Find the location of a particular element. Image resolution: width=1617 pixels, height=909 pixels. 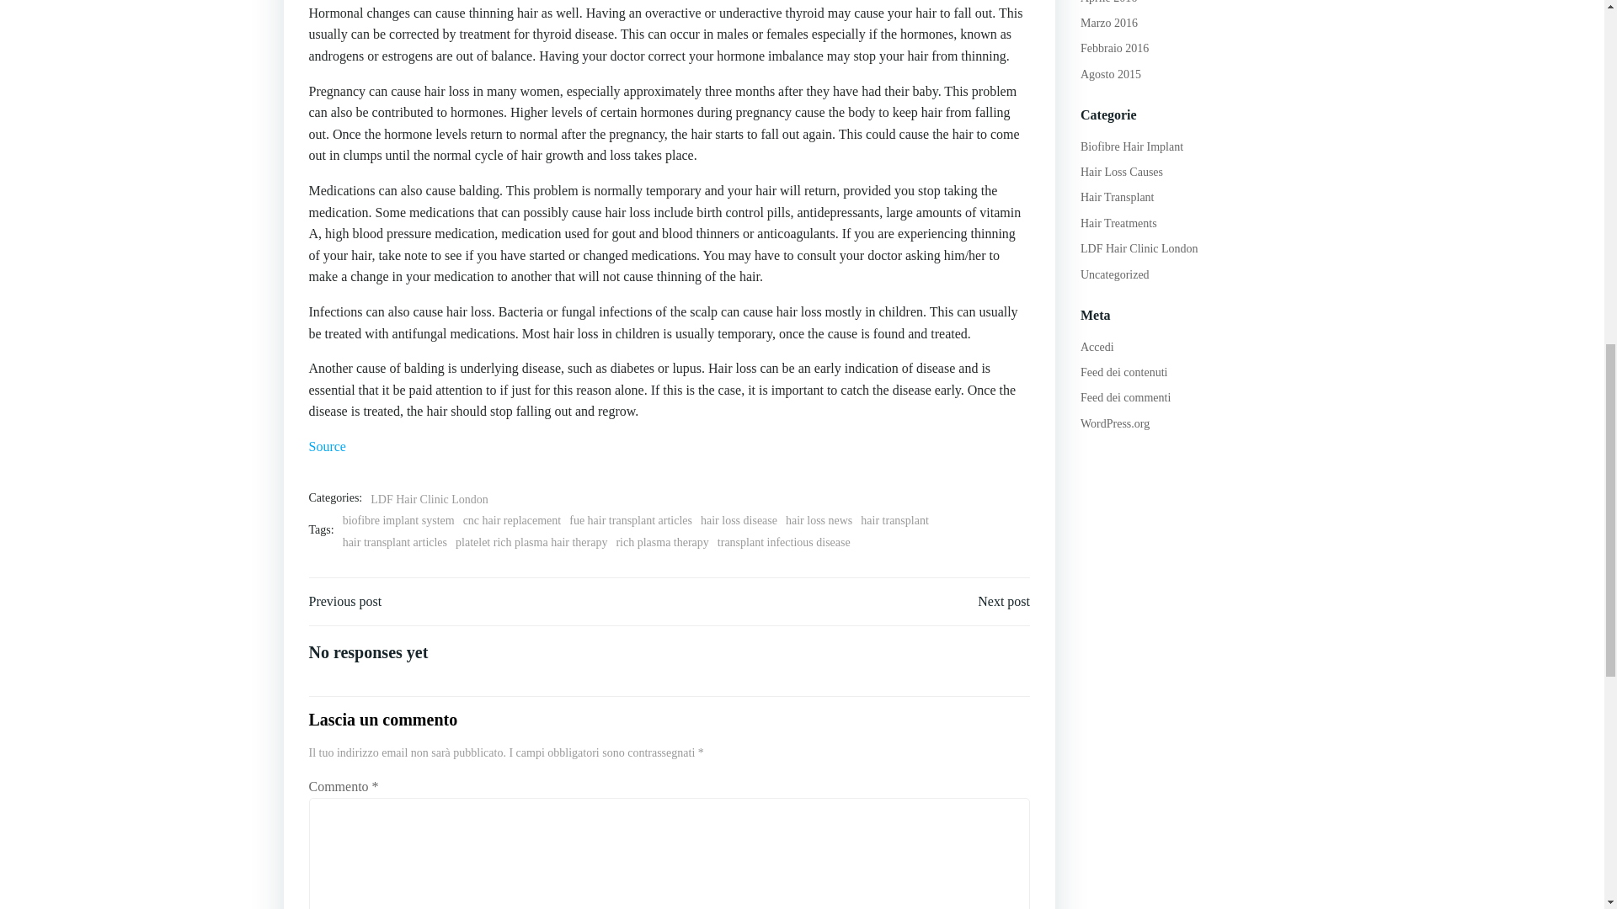

Source is located at coordinates (327, 446).